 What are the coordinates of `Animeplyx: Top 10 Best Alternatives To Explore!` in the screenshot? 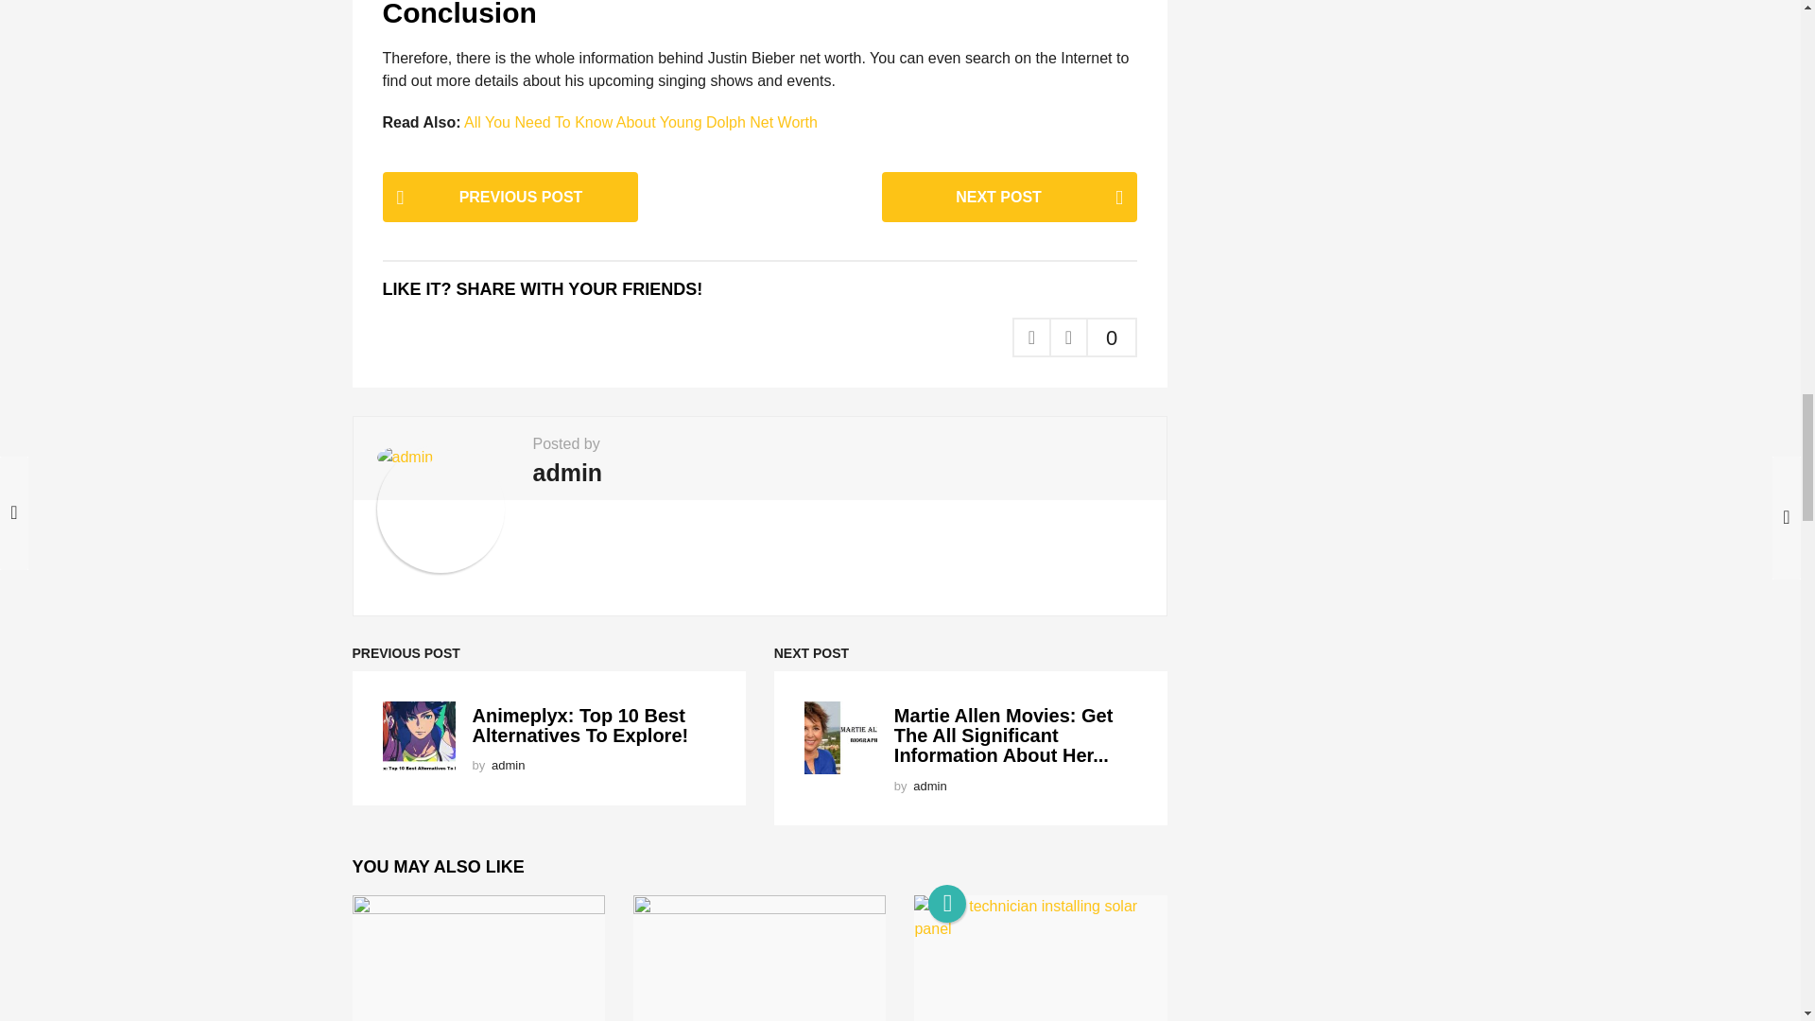 It's located at (580, 726).